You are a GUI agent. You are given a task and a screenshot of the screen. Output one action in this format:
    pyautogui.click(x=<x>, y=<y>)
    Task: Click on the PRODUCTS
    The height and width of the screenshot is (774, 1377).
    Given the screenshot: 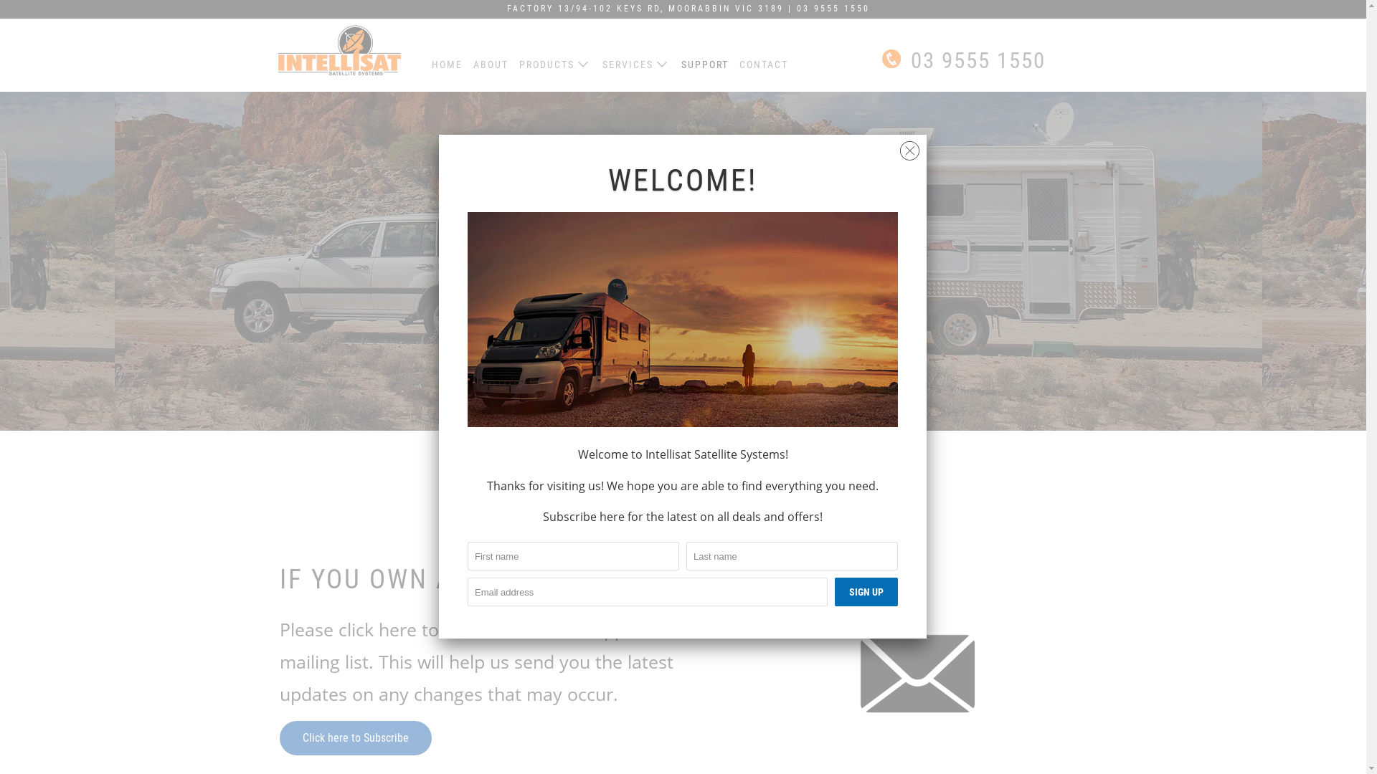 What is the action you would take?
    pyautogui.click(x=555, y=64)
    